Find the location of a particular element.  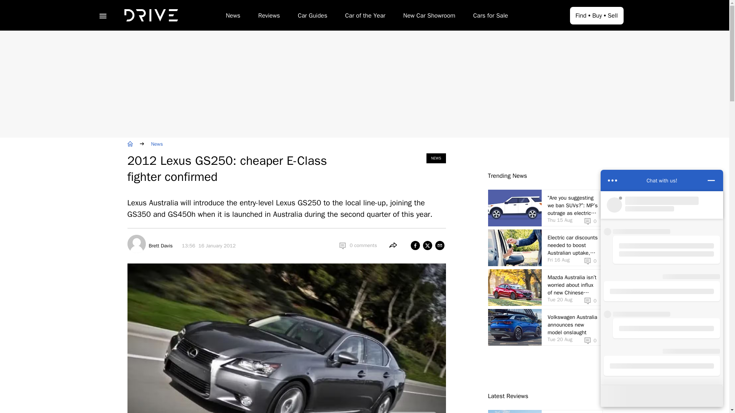

New Car Showroom is located at coordinates (429, 17).